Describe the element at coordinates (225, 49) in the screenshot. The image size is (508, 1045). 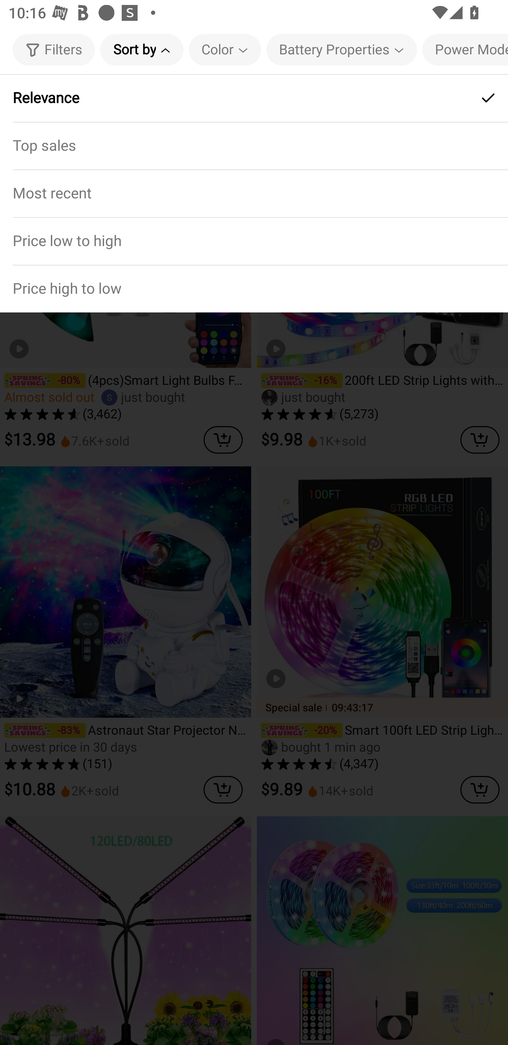
I see `Color` at that location.